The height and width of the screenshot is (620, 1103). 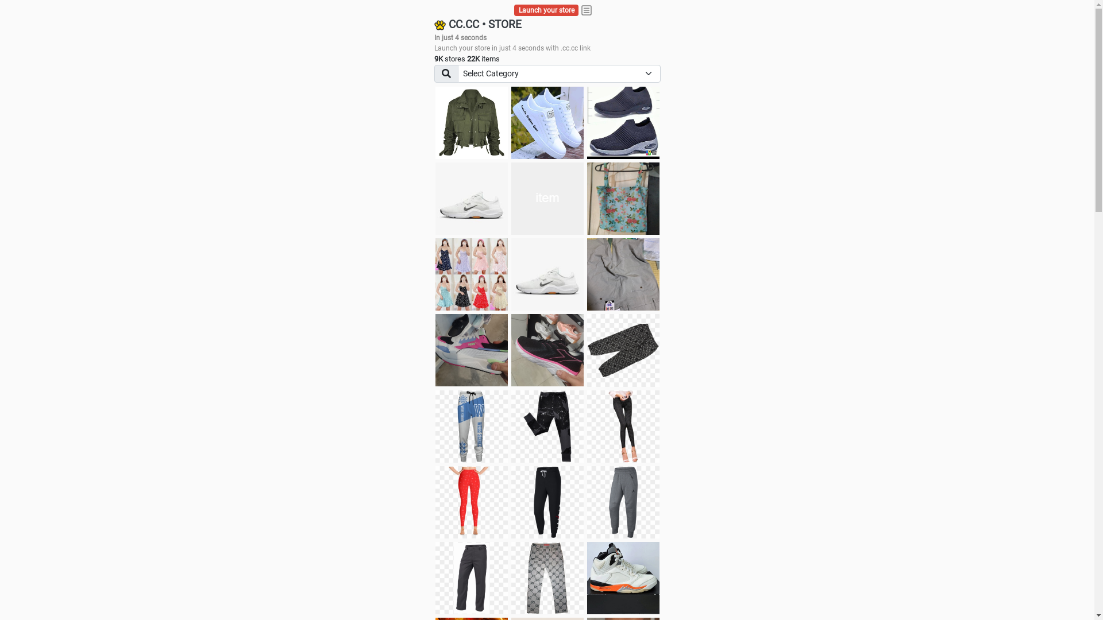 What do you see at coordinates (472, 427) in the screenshot?
I see `Pant` at bounding box center [472, 427].